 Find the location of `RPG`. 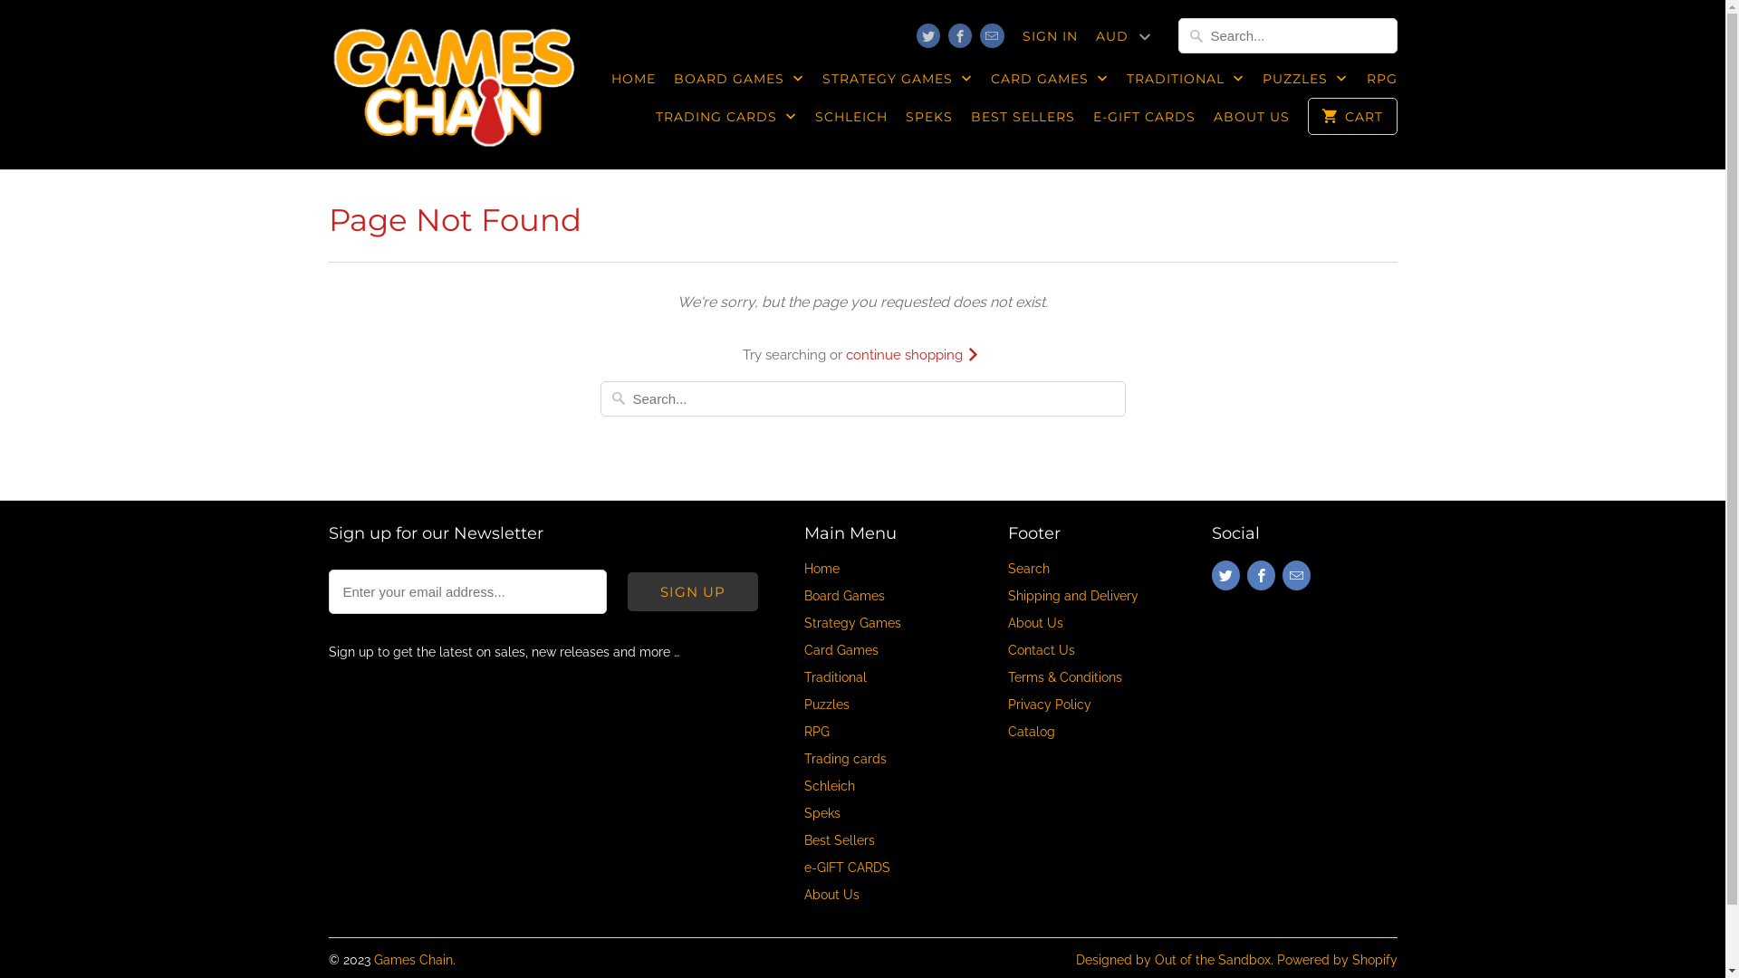

RPG is located at coordinates (817, 732).